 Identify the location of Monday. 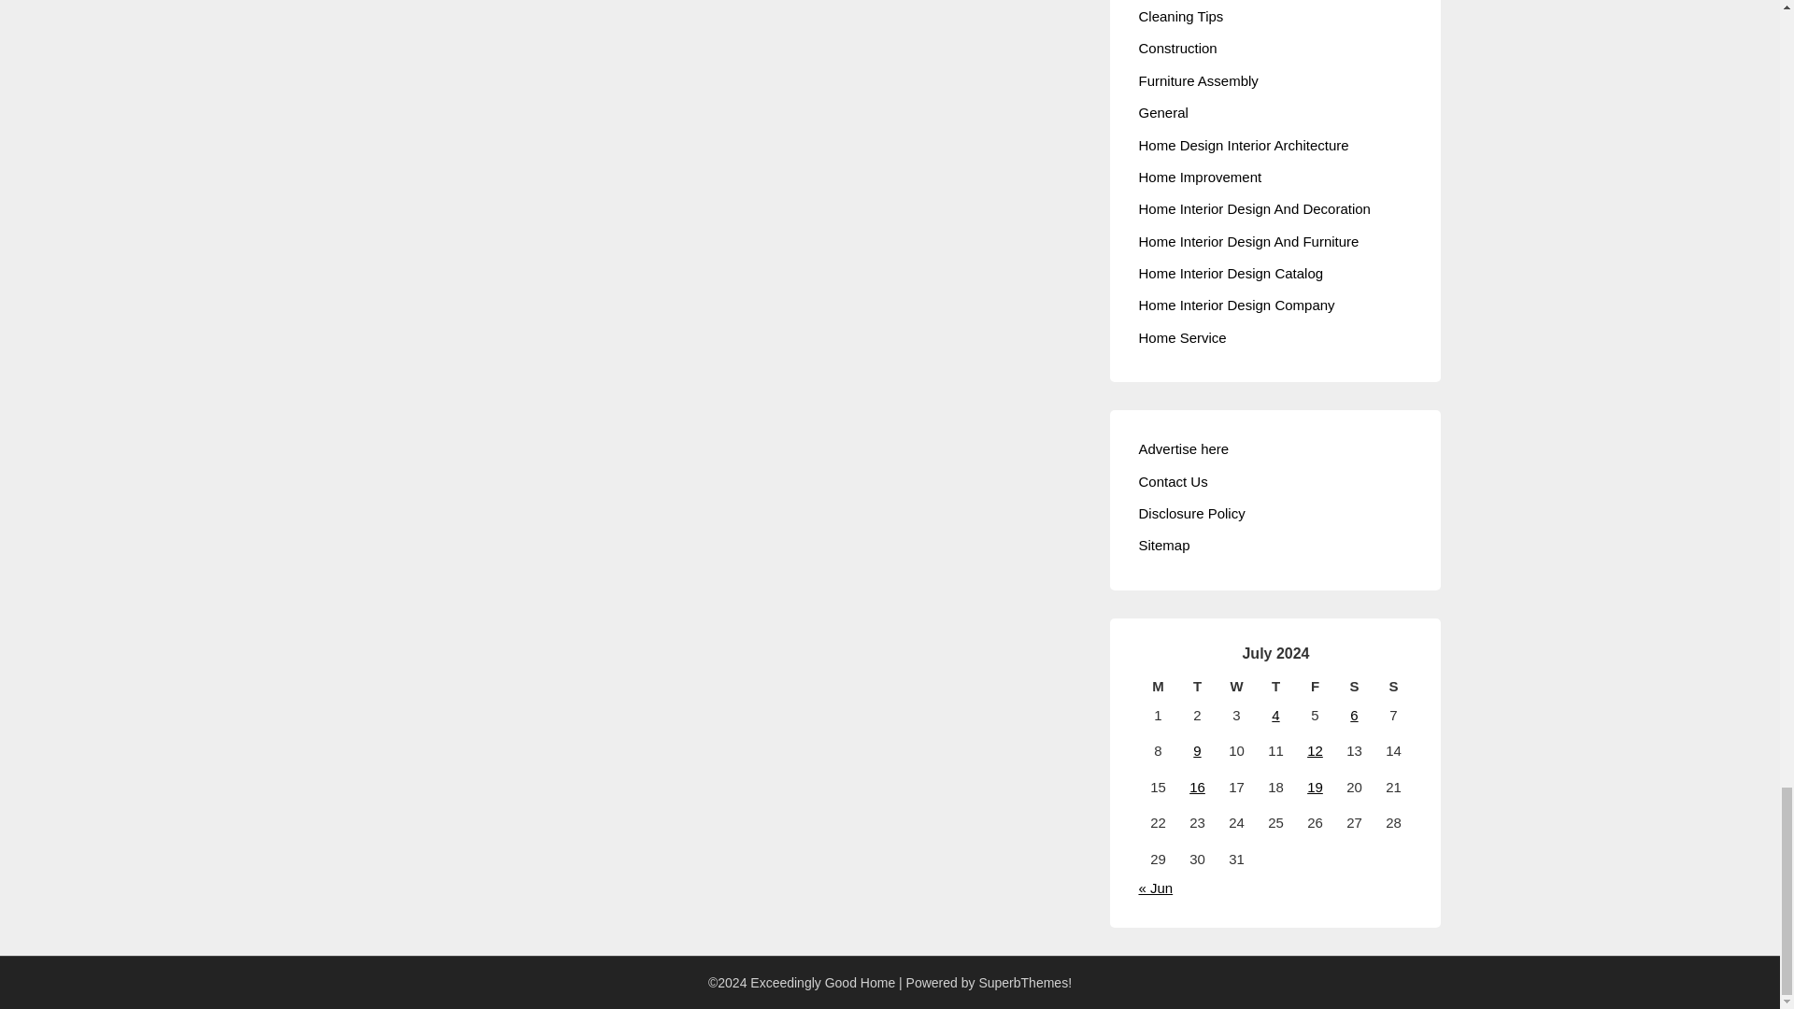
(1157, 686).